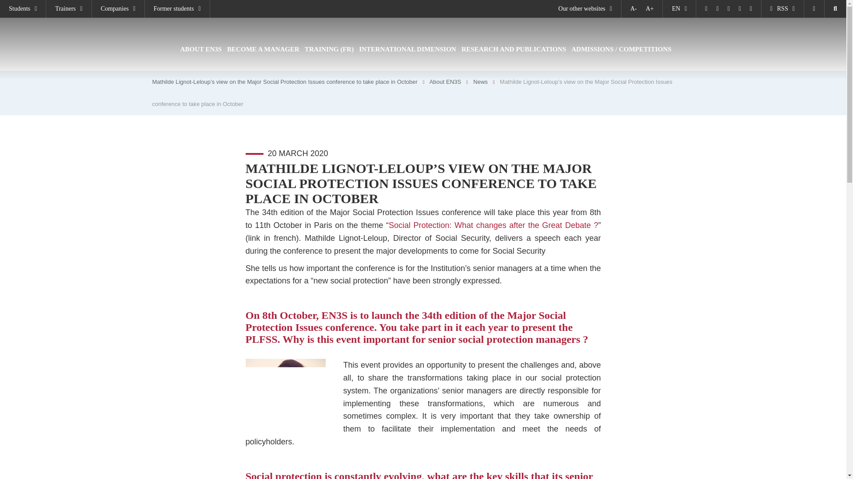 The image size is (853, 479). Describe the element at coordinates (679, 9) in the screenshot. I see `EN` at that location.